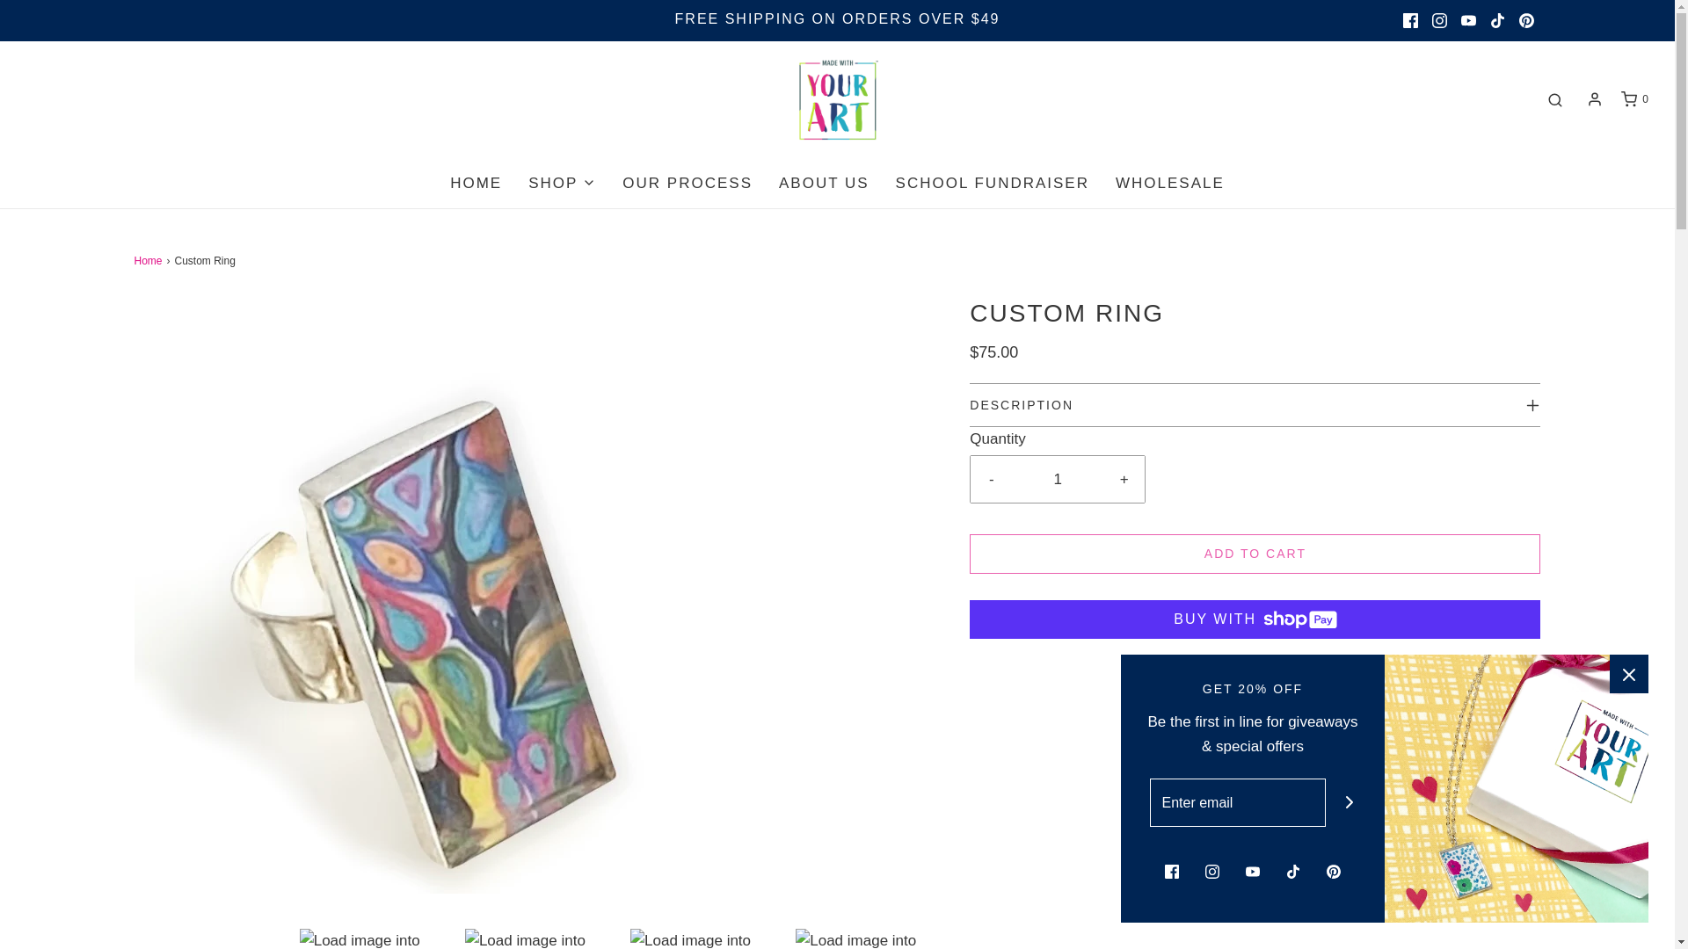 The image size is (1688, 949). I want to click on 1, so click(1057, 480).